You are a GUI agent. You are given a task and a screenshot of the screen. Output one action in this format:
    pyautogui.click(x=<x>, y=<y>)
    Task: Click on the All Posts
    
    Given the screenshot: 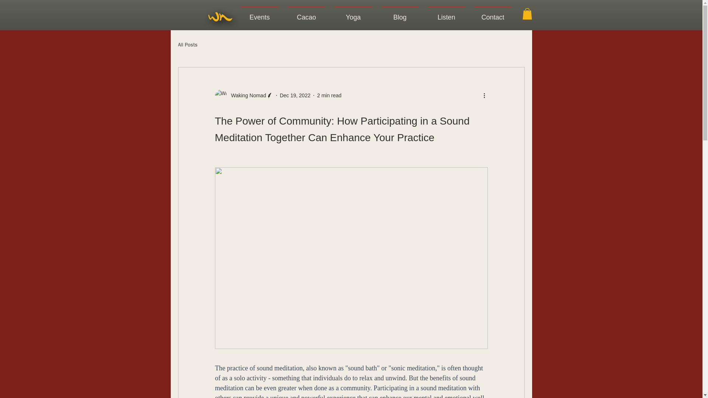 What is the action you would take?
    pyautogui.click(x=187, y=45)
    